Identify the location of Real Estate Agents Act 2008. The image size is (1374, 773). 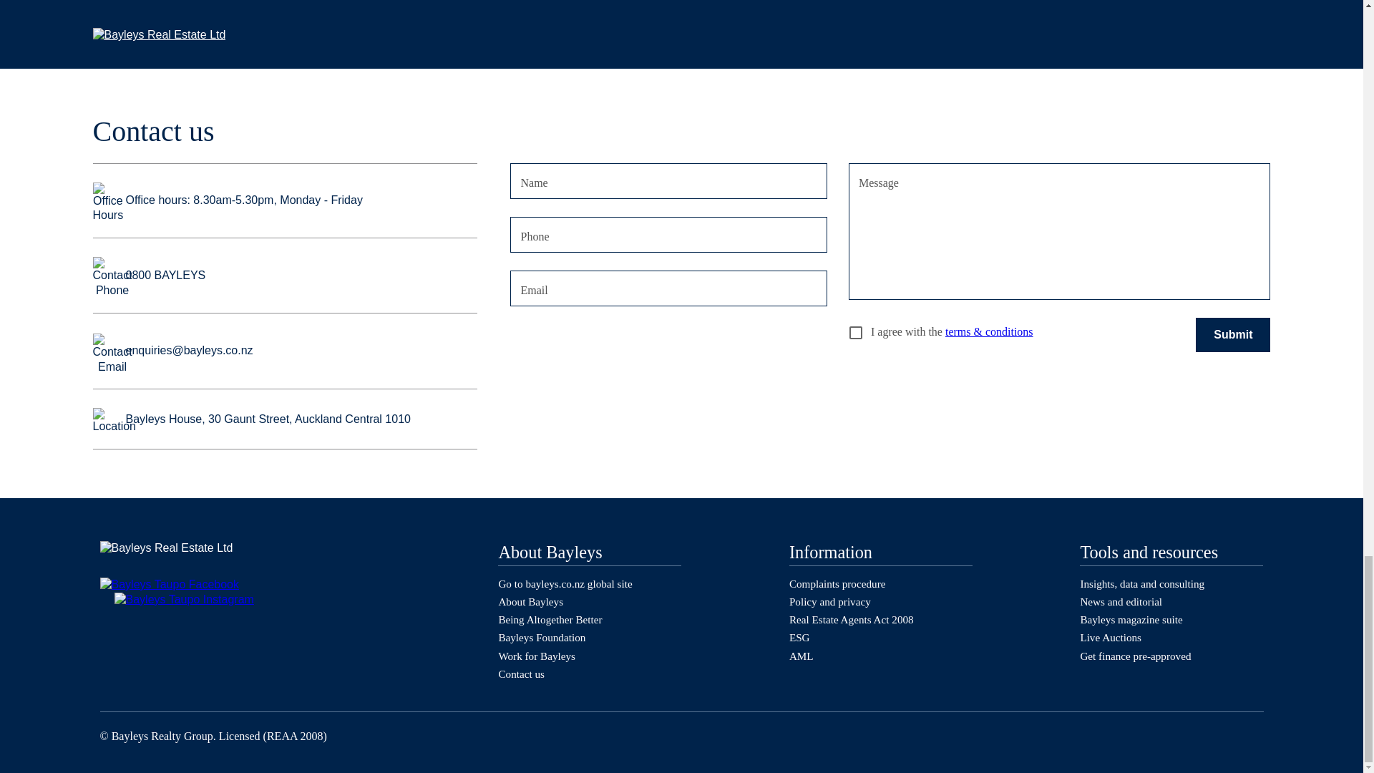
(851, 619).